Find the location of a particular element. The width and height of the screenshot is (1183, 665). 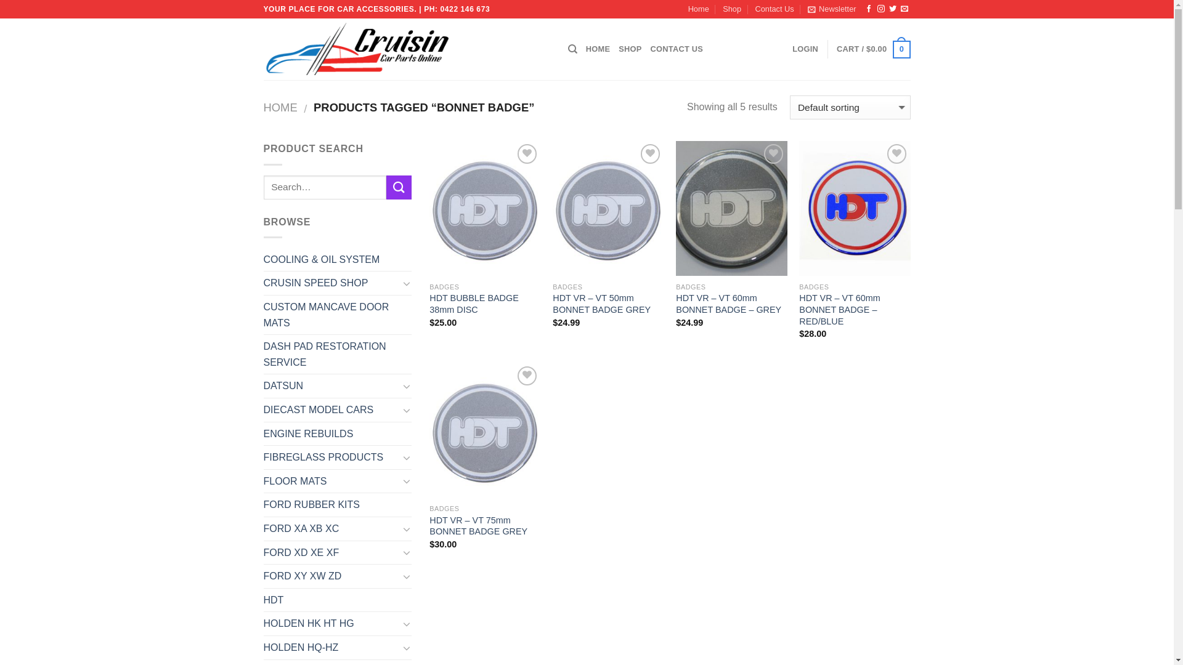

CUSTOM MANCAVE DOOR MATS is located at coordinates (338, 315).